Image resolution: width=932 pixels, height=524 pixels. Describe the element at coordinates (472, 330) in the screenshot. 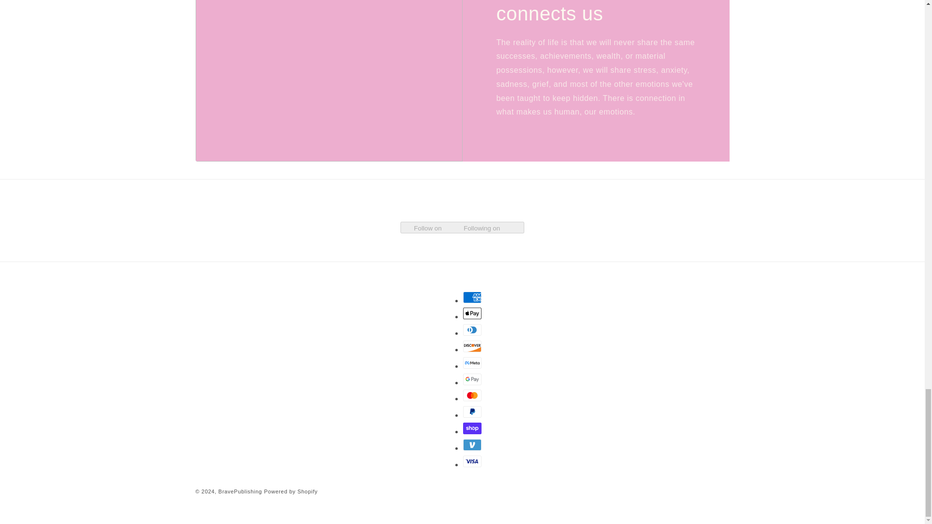

I see `Diners Club` at that location.